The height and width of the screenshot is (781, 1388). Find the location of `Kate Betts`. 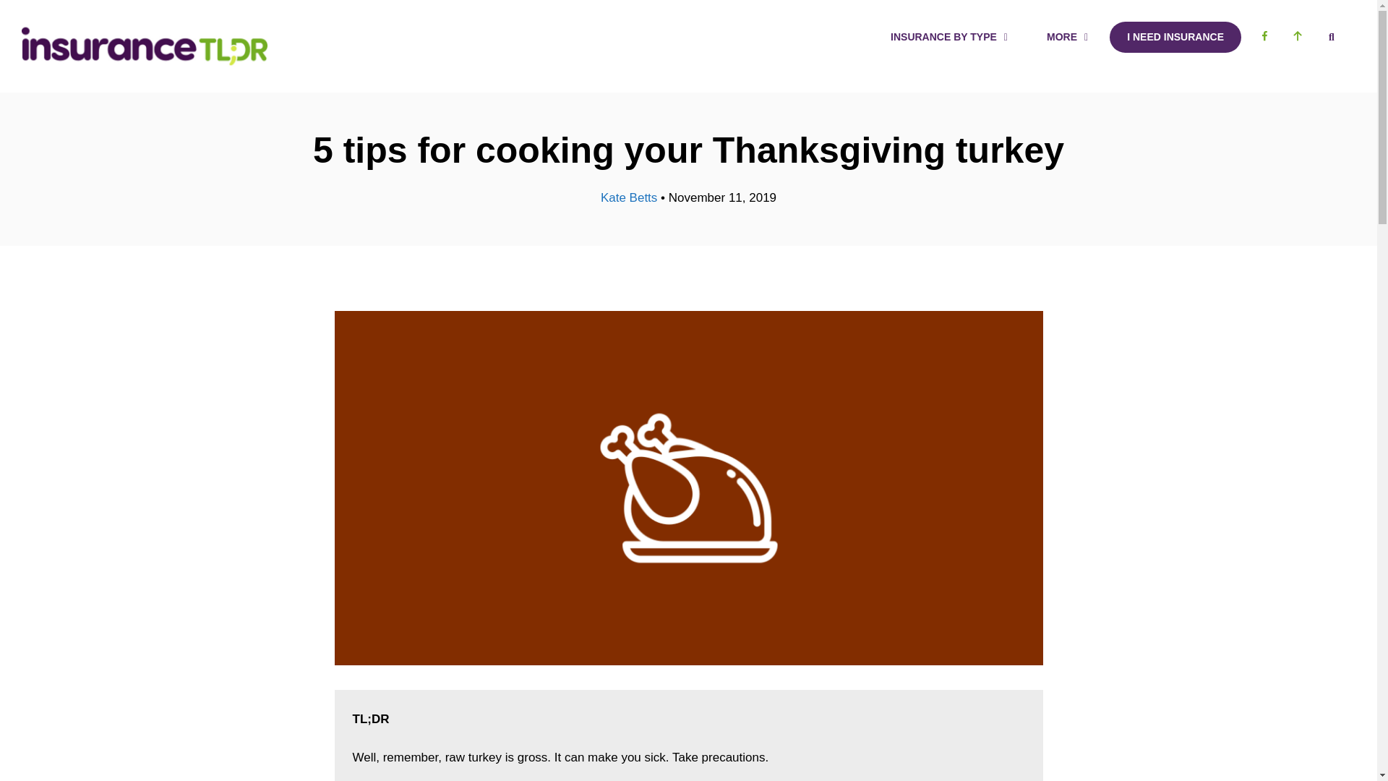

Kate Betts is located at coordinates (629, 197).